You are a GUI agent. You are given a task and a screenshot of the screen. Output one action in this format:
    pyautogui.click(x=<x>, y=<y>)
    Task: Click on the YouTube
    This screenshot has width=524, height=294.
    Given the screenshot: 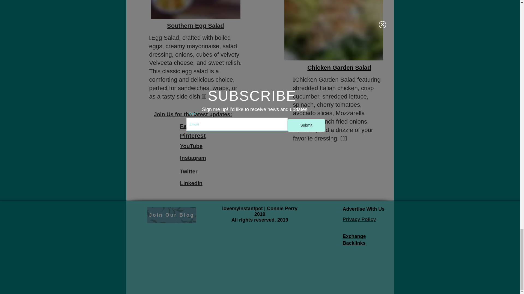 What is the action you would take?
    pyautogui.click(x=192, y=146)
    